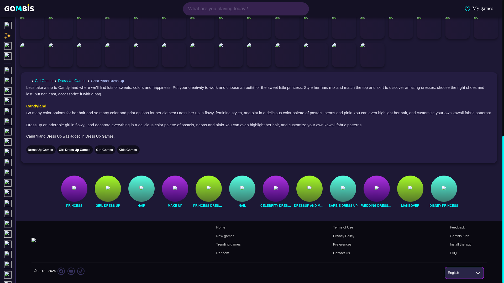 The height and width of the screenshot is (283, 504). I want to click on Girl Dress Up Games, so click(108, 189).